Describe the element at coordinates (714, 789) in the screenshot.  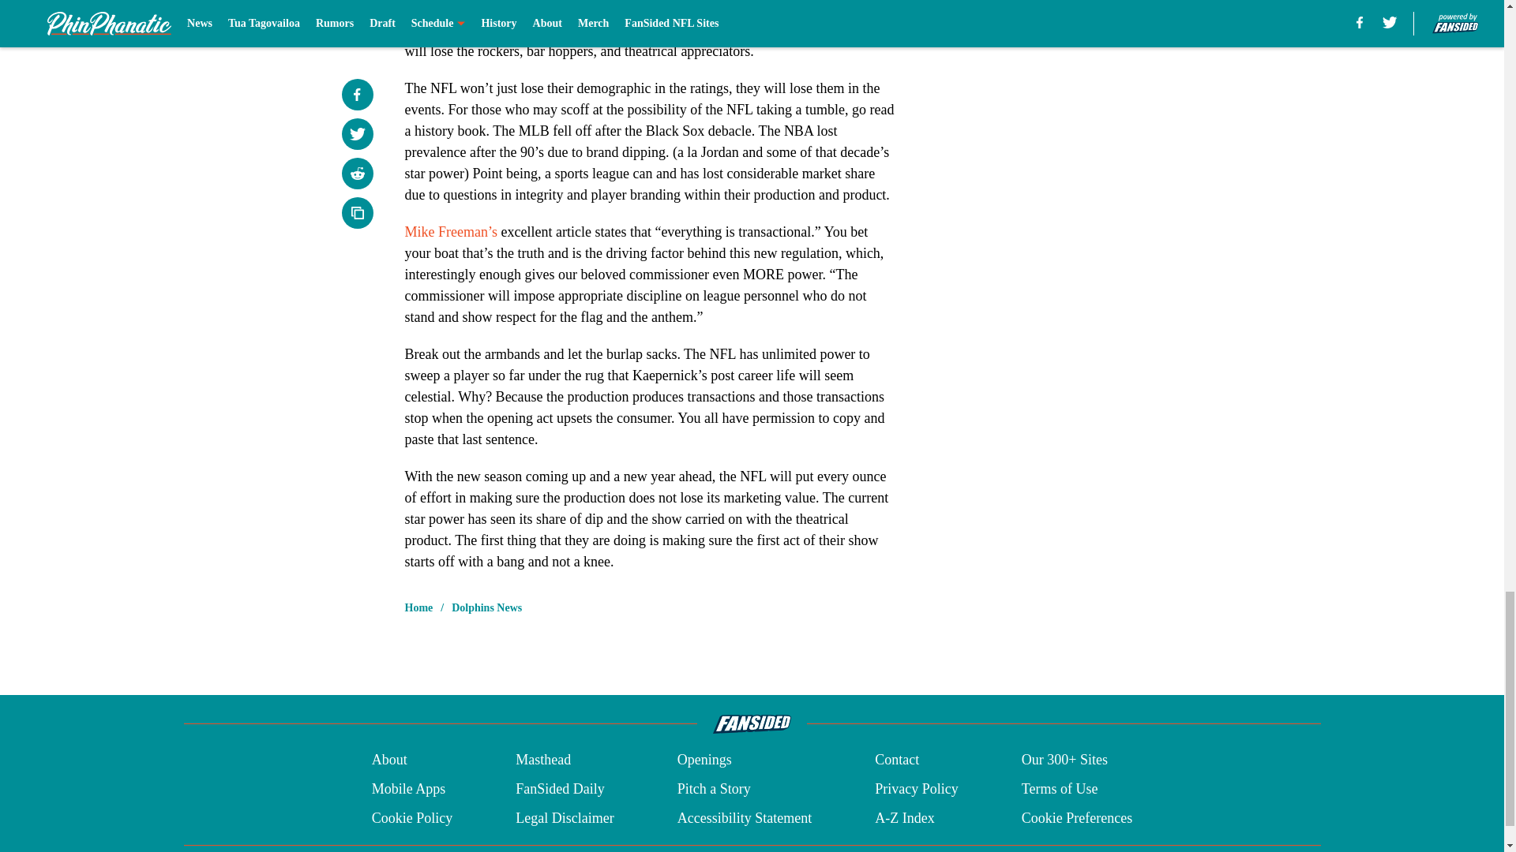
I see `Pitch a Story` at that location.